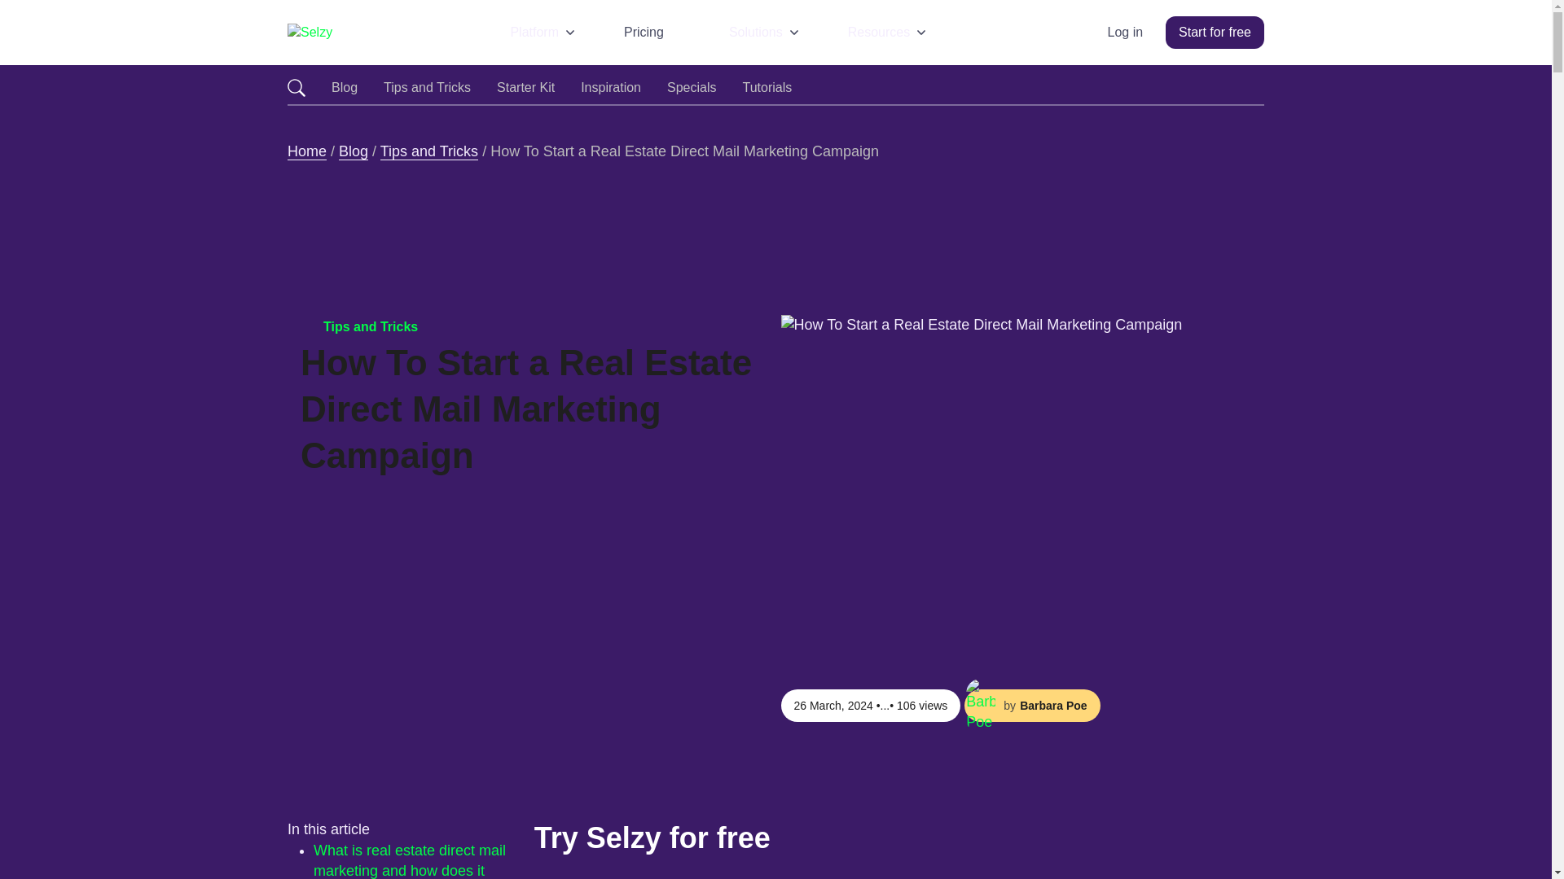 Image resolution: width=1564 pixels, height=879 pixels. I want to click on Log in, so click(1125, 32).